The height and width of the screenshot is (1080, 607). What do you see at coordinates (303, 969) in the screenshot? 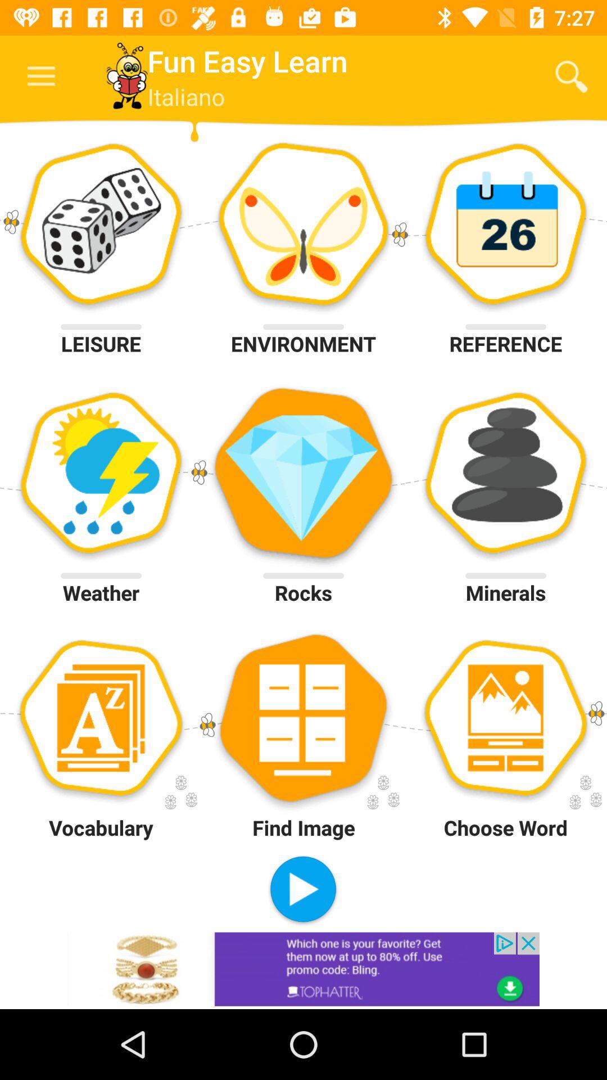
I see `view advertisement` at bounding box center [303, 969].